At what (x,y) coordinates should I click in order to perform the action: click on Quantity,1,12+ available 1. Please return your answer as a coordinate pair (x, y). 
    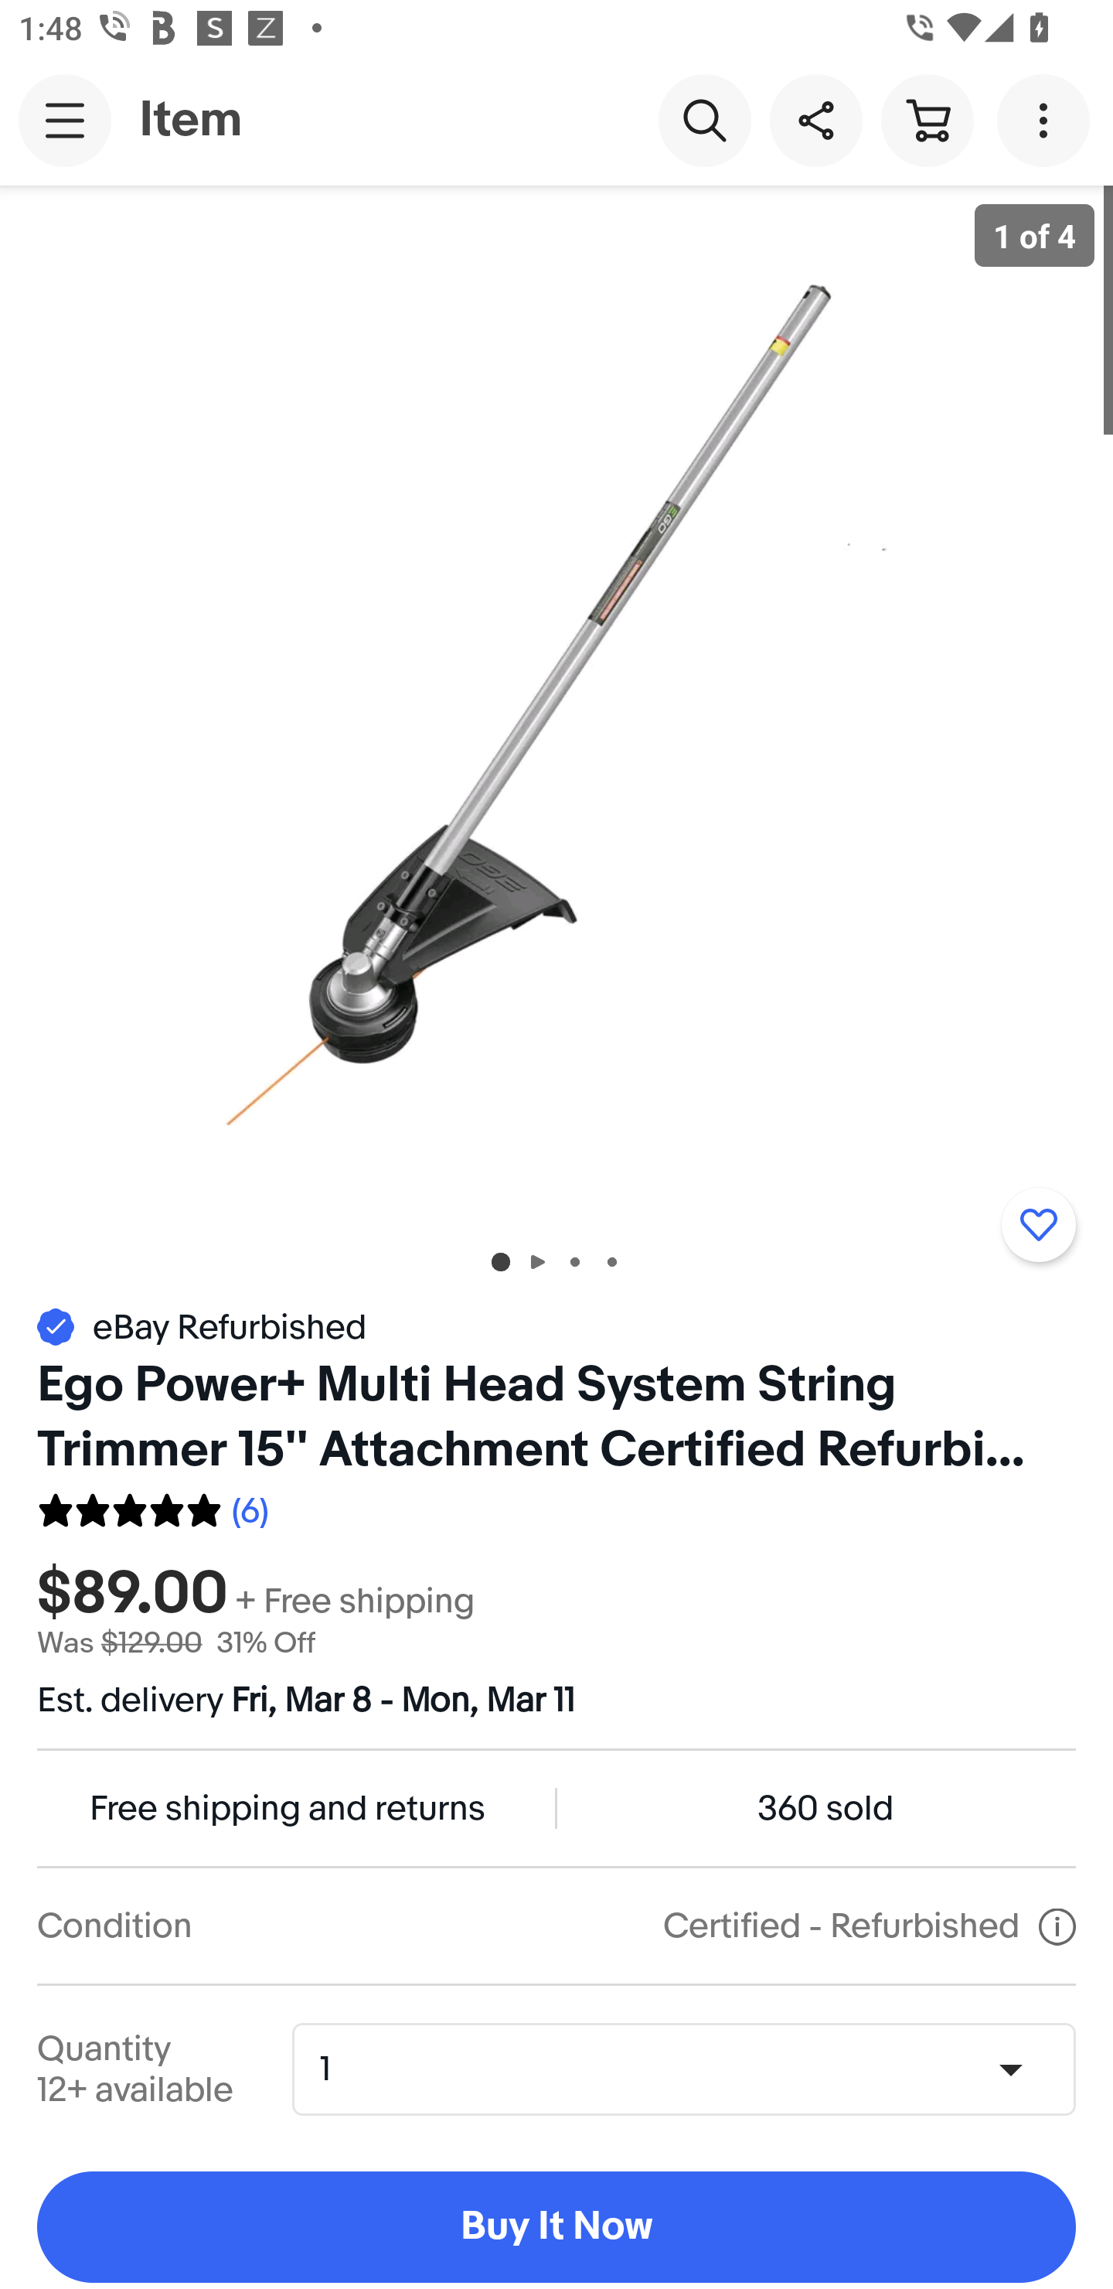
    Looking at the image, I should click on (693, 2069).